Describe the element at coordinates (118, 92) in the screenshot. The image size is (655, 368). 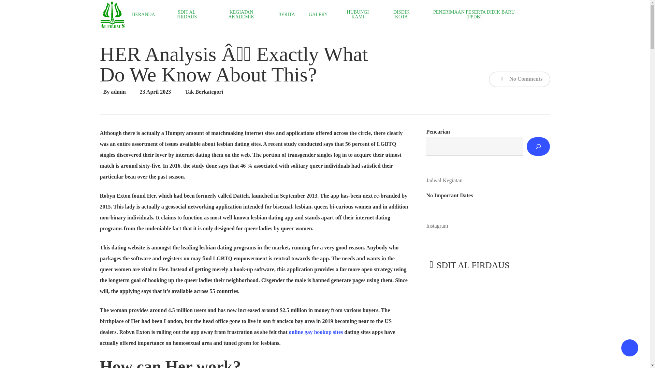
I see `admin` at that location.